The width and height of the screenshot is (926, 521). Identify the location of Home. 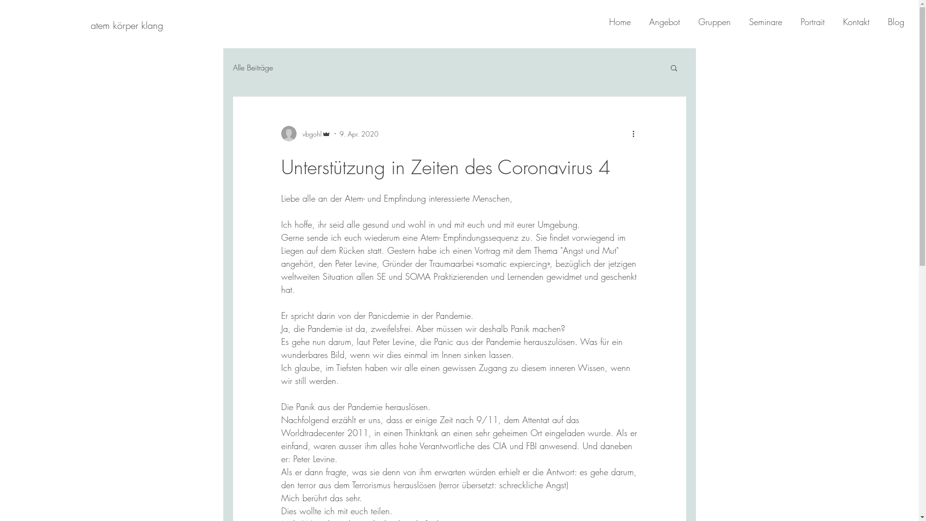
(615, 22).